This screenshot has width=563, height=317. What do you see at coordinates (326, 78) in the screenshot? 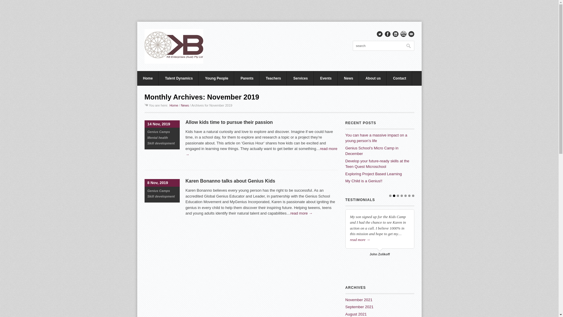
I see `Events` at bounding box center [326, 78].